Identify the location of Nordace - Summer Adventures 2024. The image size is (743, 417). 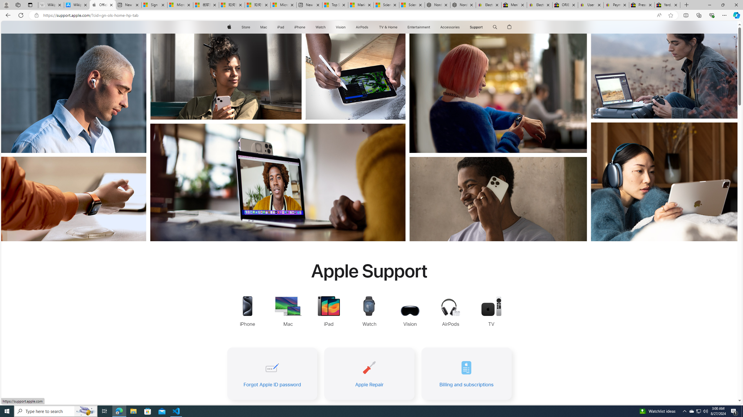
(463, 5).